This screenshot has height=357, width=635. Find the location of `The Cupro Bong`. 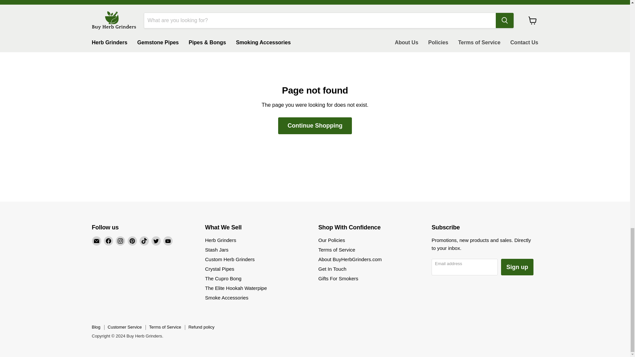

The Cupro Bong is located at coordinates (223, 278).